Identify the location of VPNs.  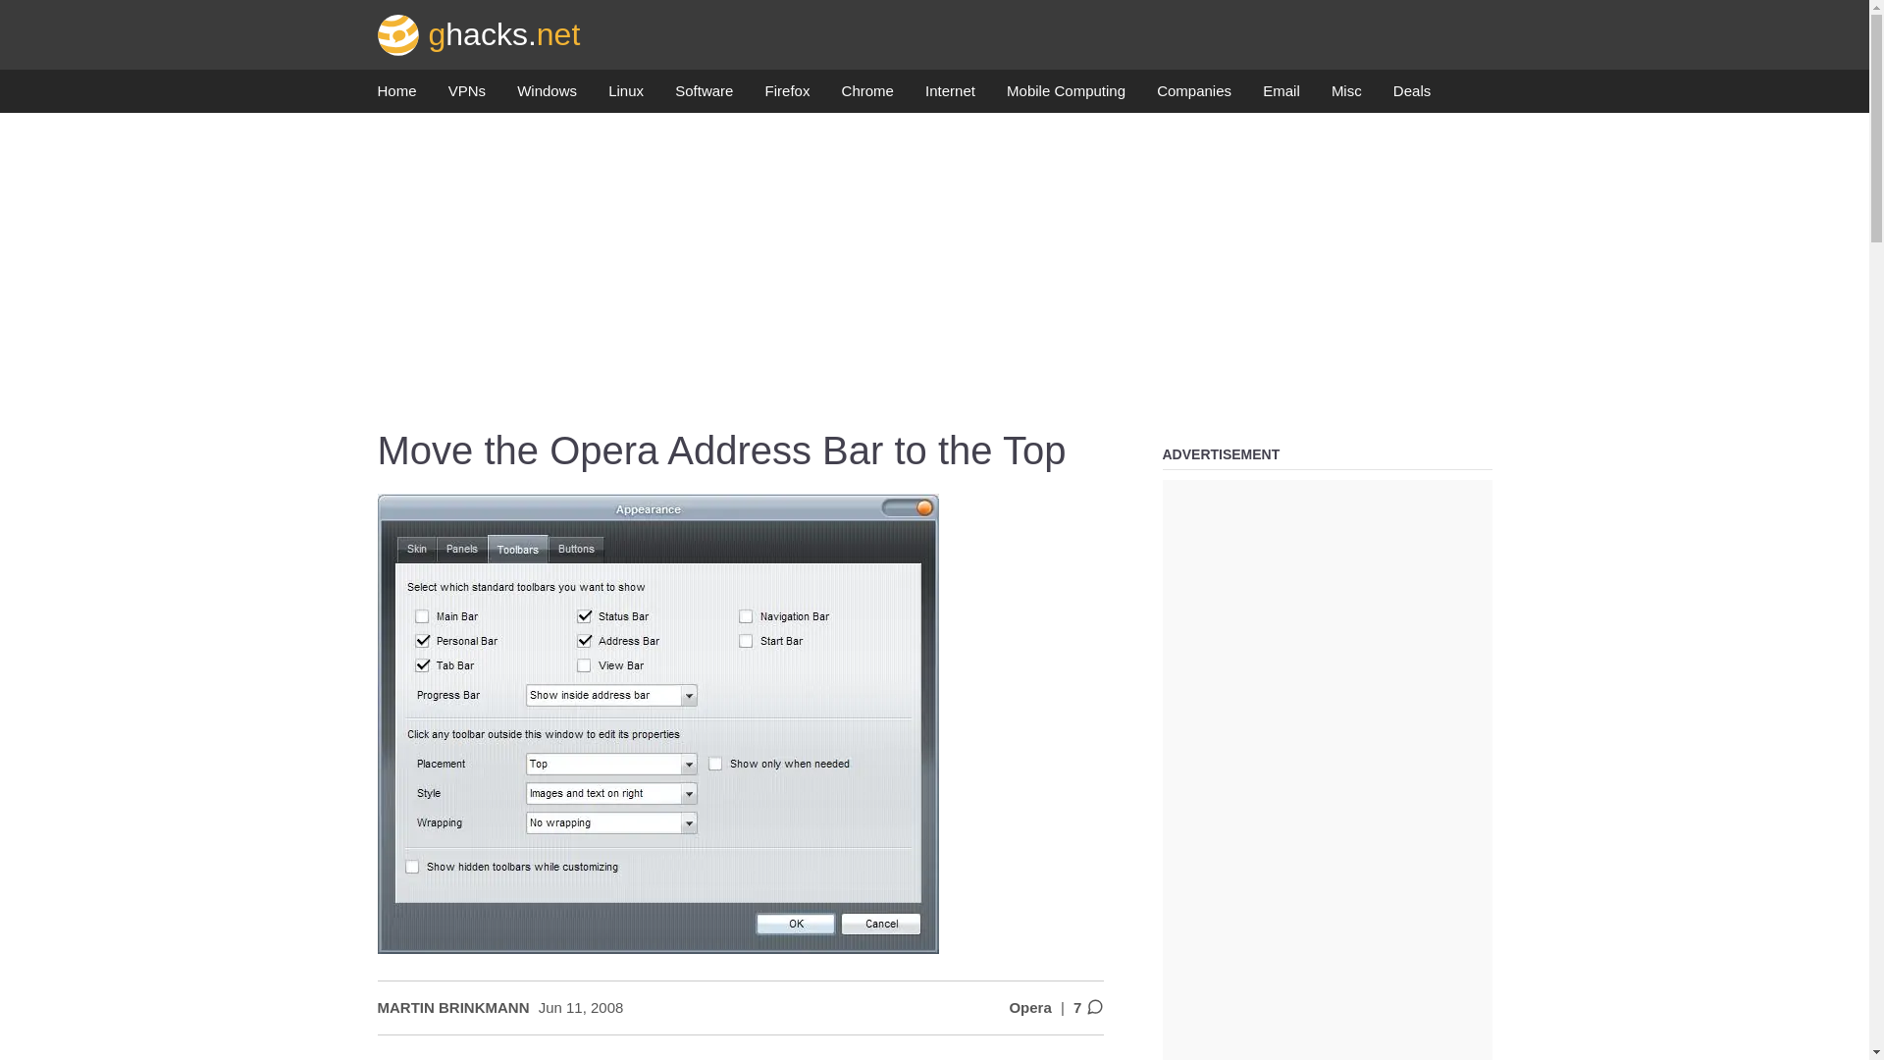
(467, 96).